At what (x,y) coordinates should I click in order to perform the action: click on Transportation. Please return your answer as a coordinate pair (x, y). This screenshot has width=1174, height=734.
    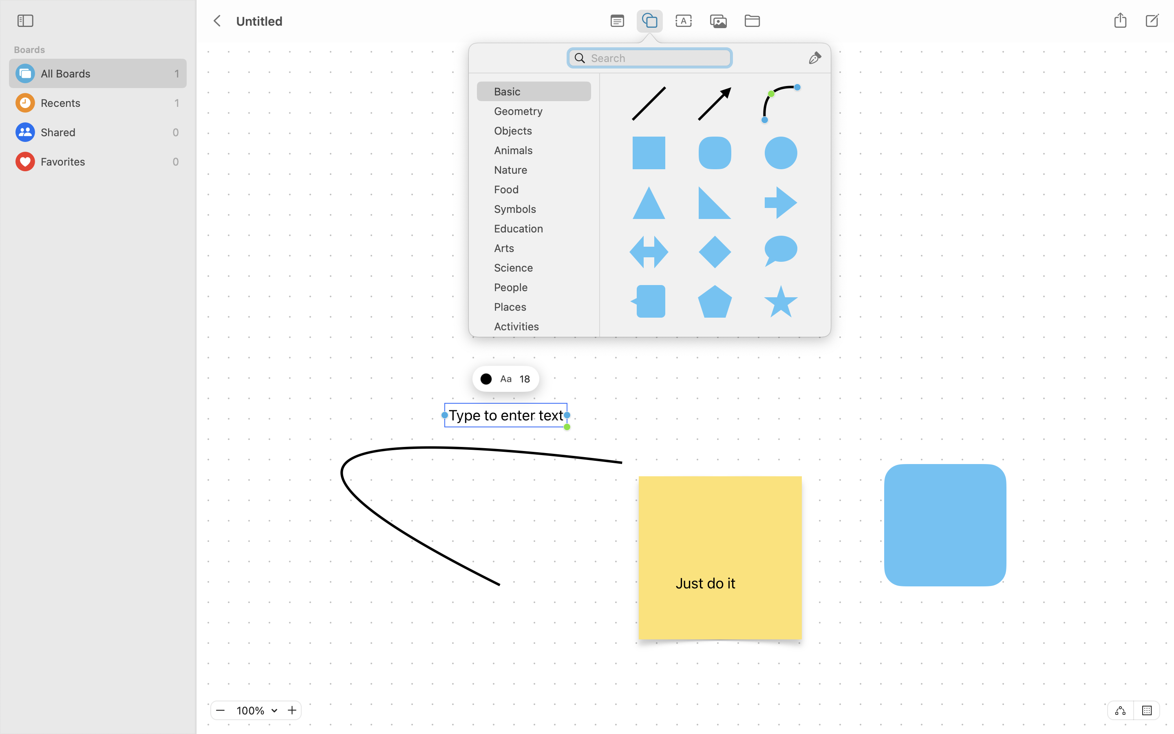
    Looking at the image, I should click on (538, 349).